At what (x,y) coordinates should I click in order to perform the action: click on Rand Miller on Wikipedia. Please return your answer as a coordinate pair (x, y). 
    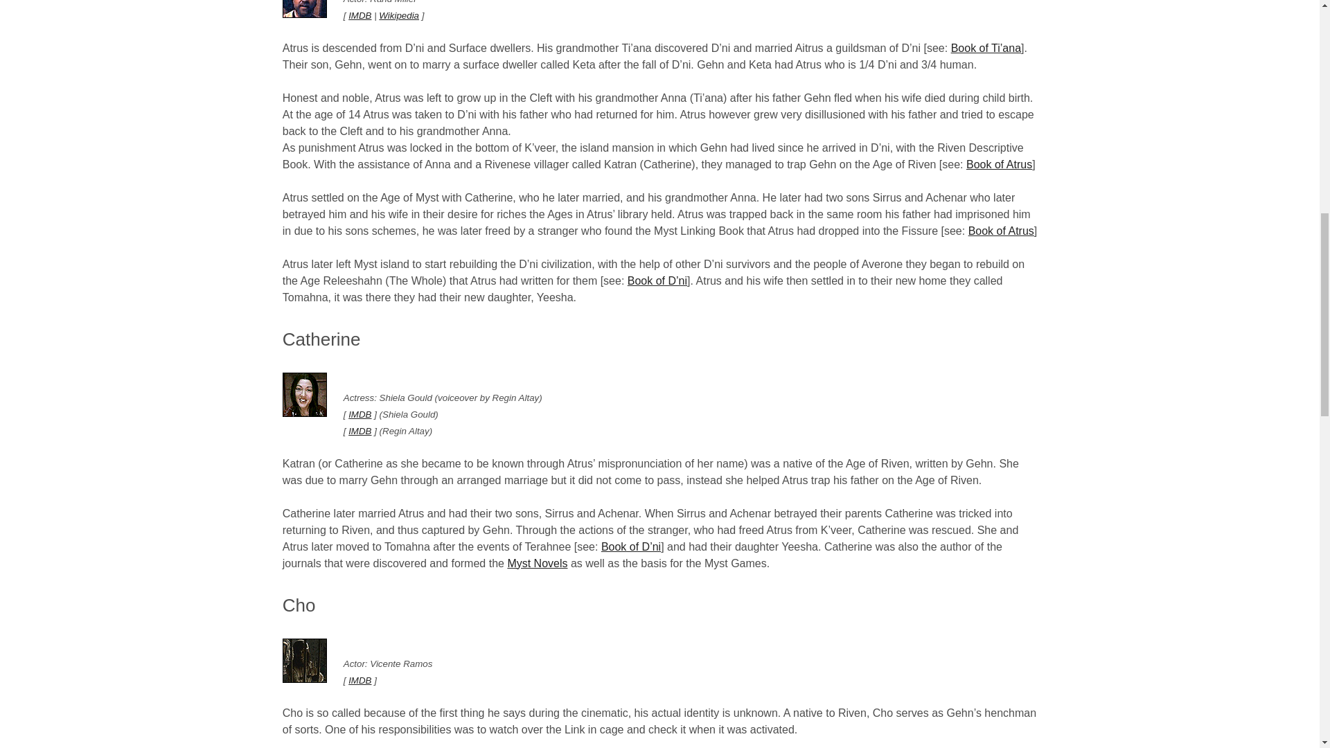
    Looking at the image, I should click on (399, 15).